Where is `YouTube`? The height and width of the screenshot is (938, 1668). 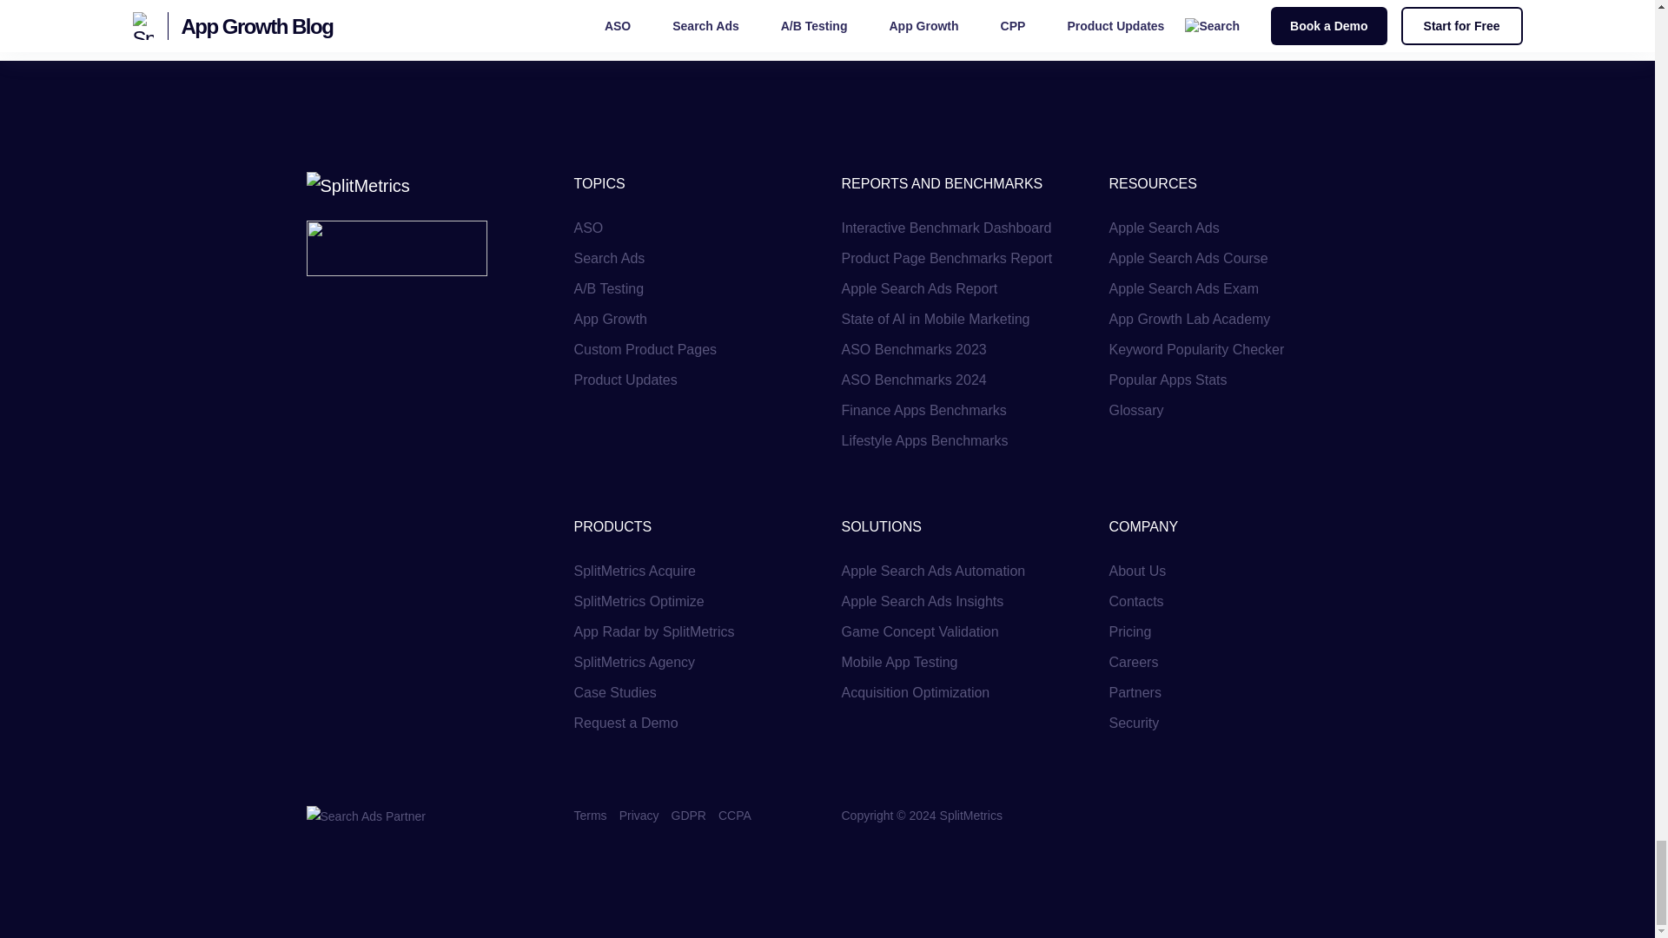 YouTube is located at coordinates (1197, 815).